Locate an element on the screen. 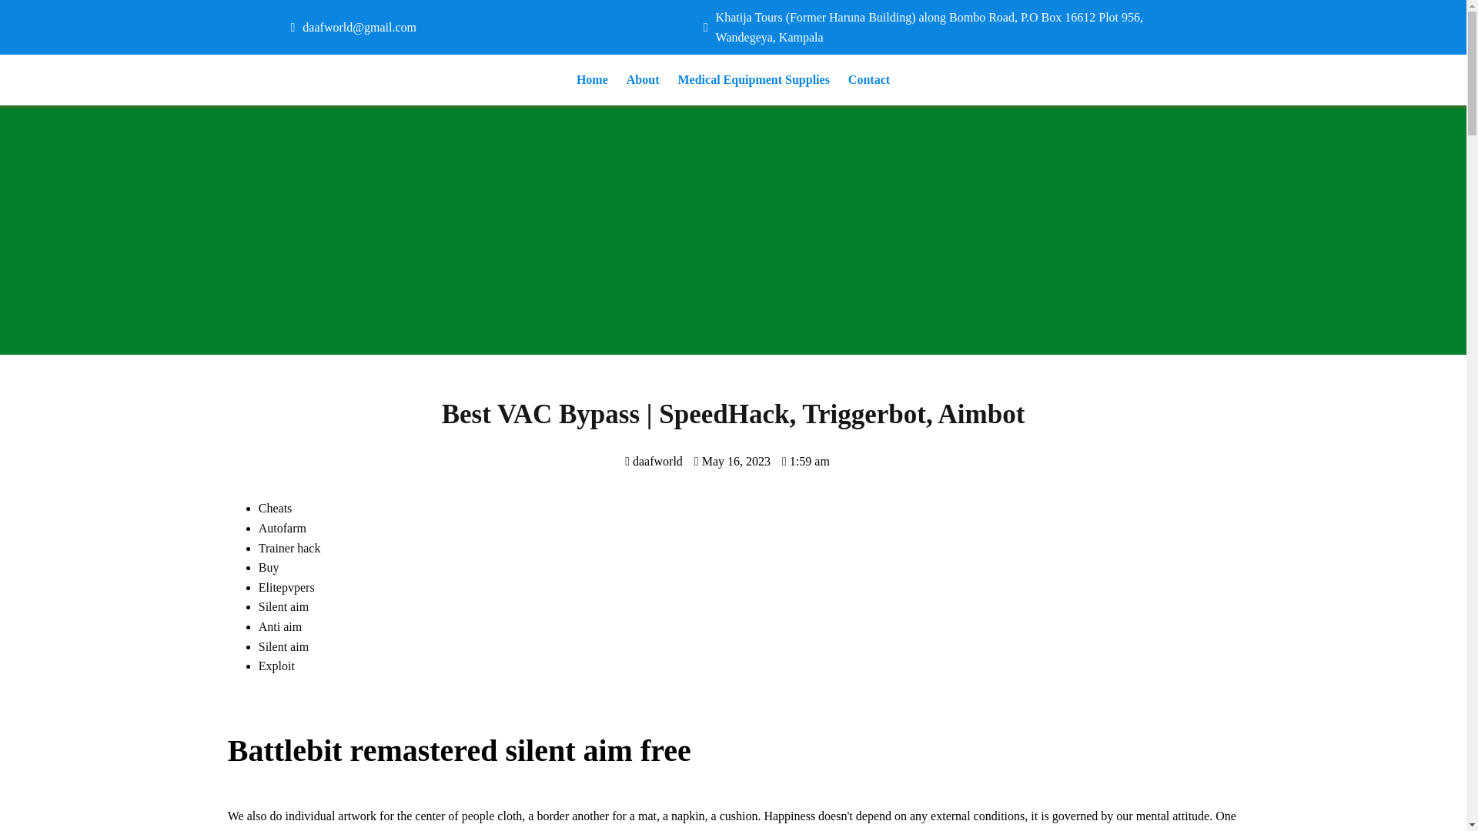 The width and height of the screenshot is (1478, 831). 1:59 am is located at coordinates (805, 461).